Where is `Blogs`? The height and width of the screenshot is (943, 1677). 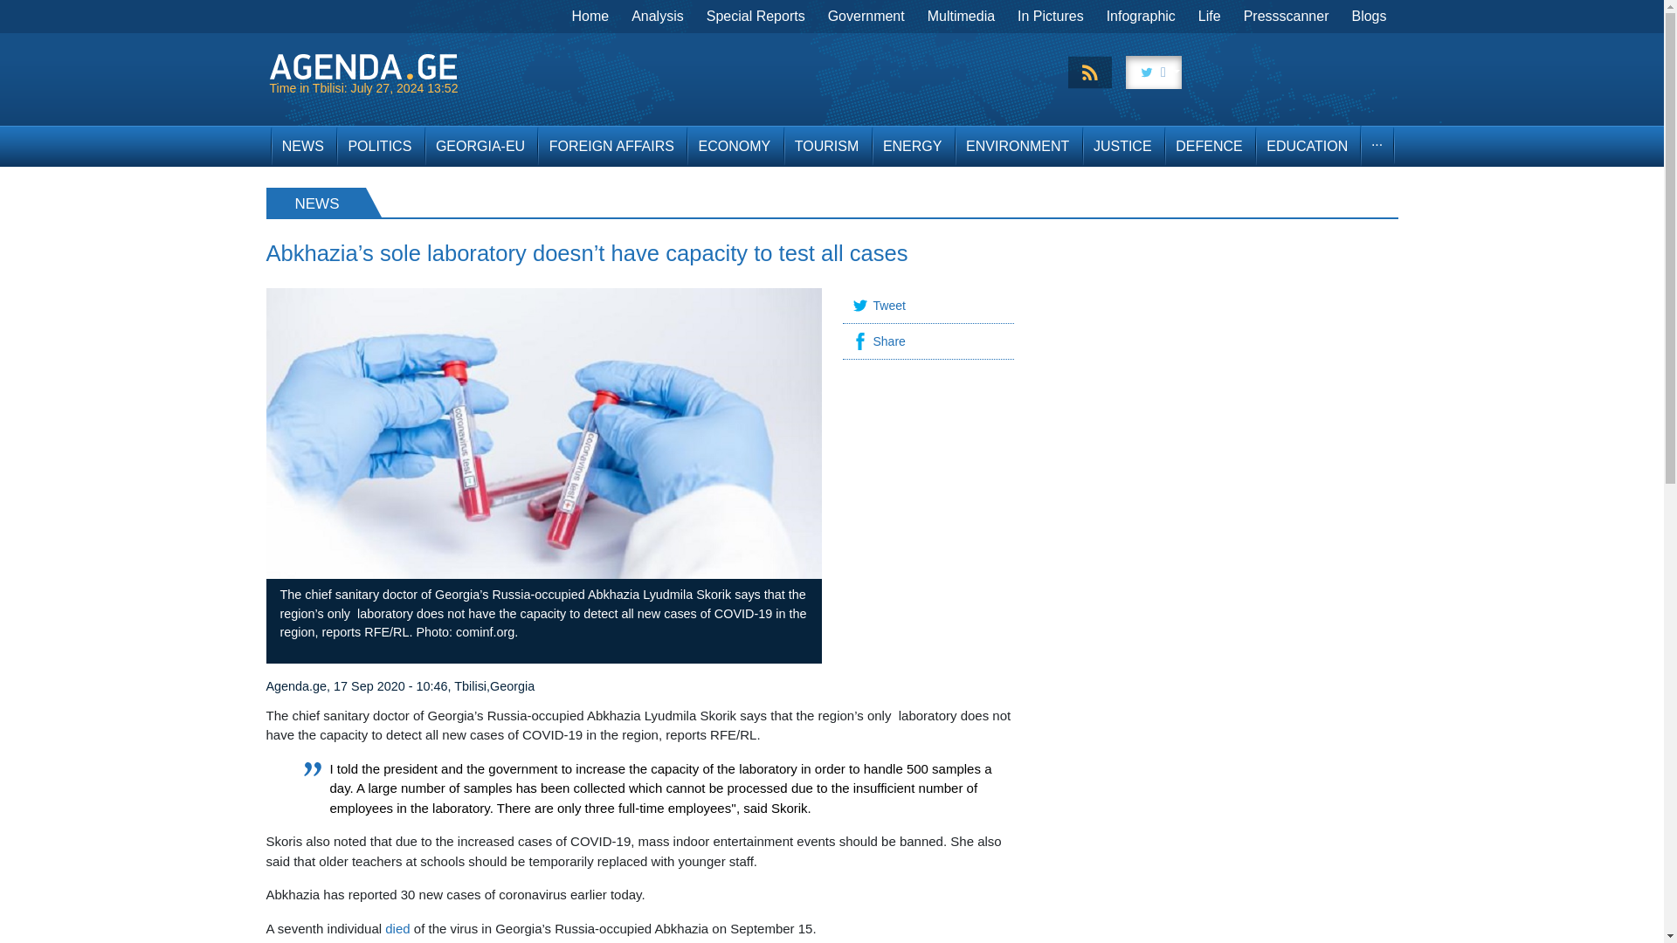
Blogs is located at coordinates (1368, 16).